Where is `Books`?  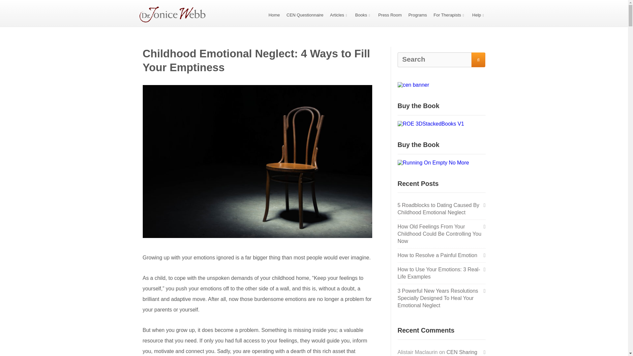
Books is located at coordinates (363, 15).